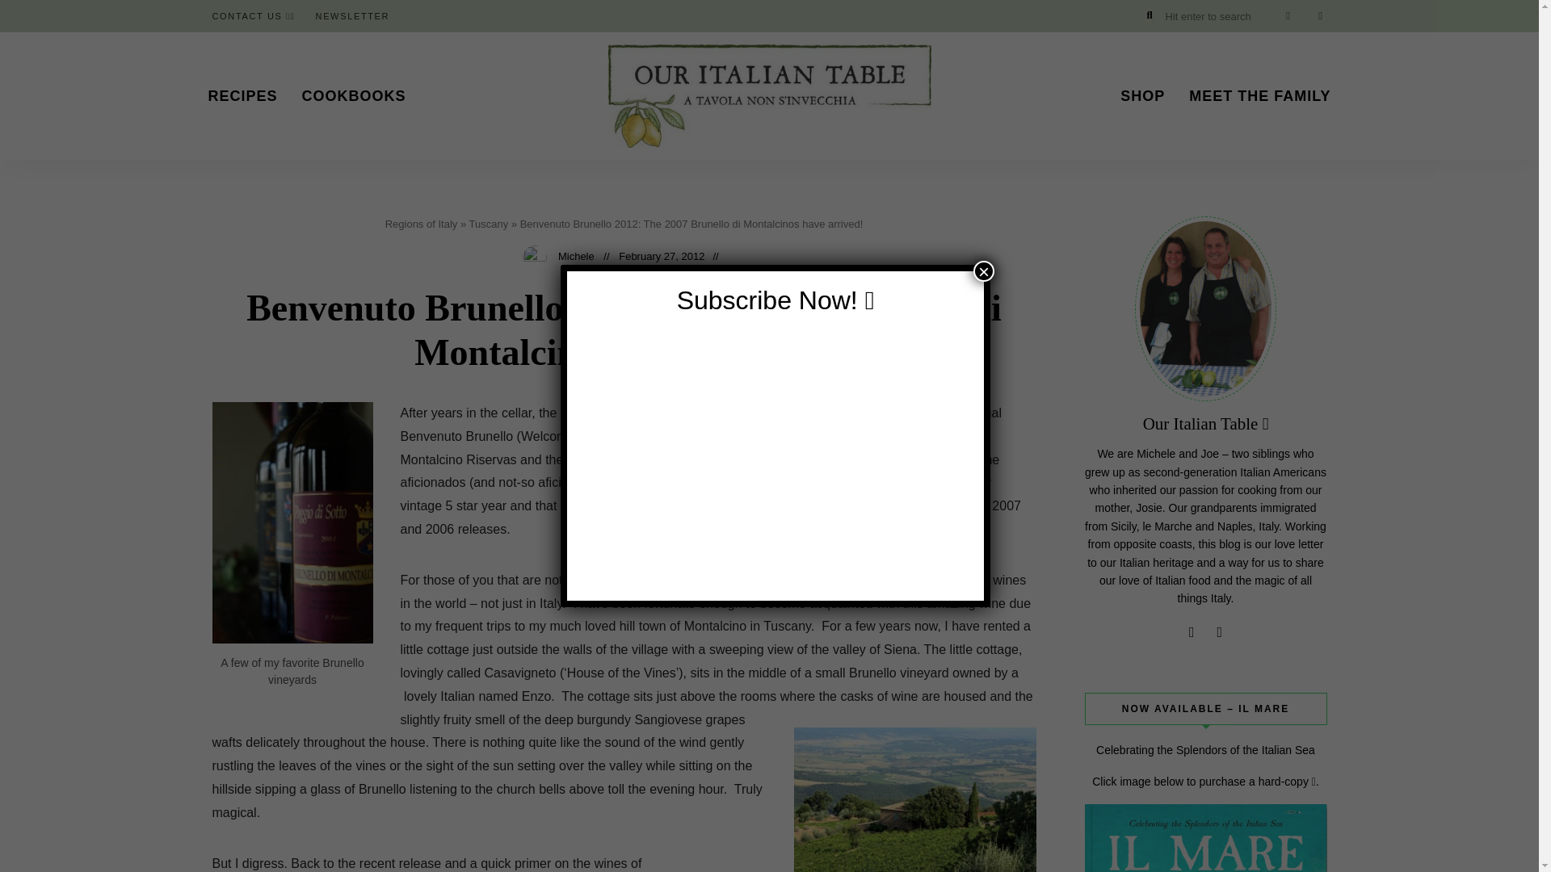 This screenshot has height=872, width=1551. Describe the element at coordinates (421, 224) in the screenshot. I see `Regions of Italy` at that location.